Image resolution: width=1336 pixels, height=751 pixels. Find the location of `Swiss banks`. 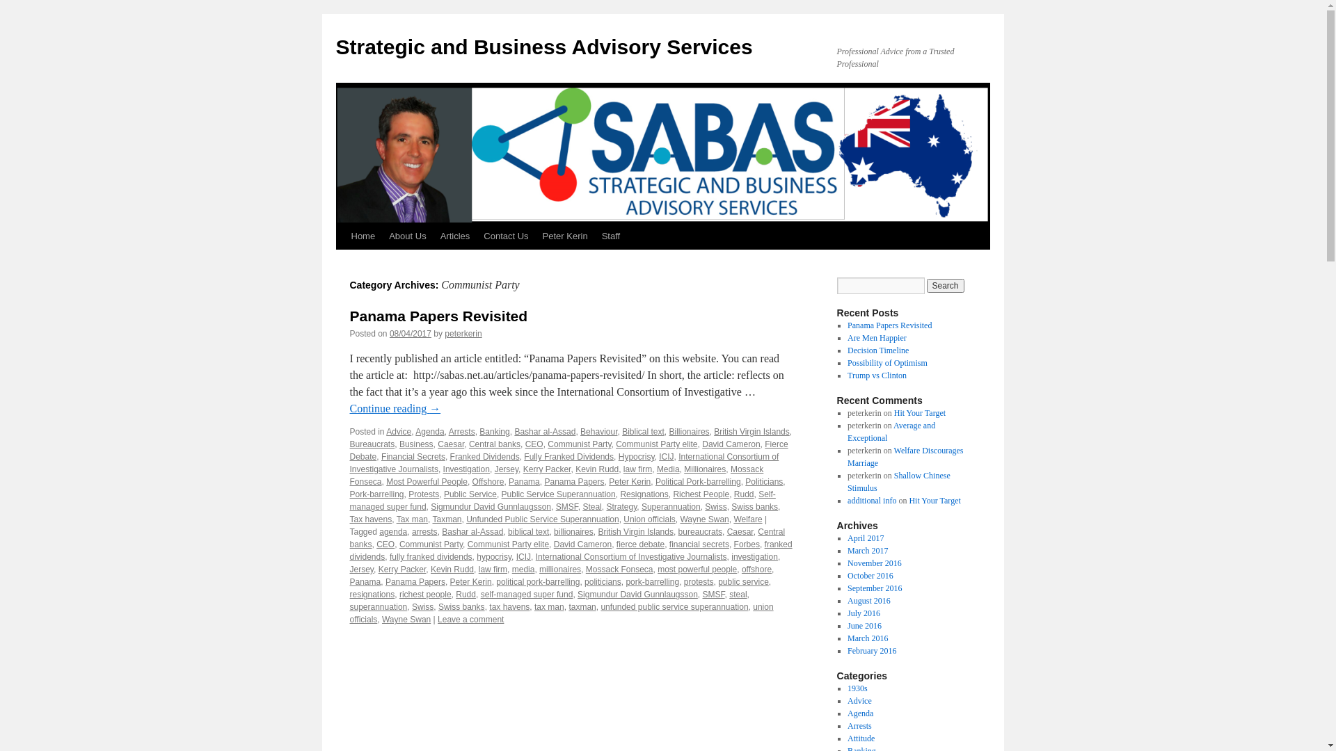

Swiss banks is located at coordinates (754, 507).